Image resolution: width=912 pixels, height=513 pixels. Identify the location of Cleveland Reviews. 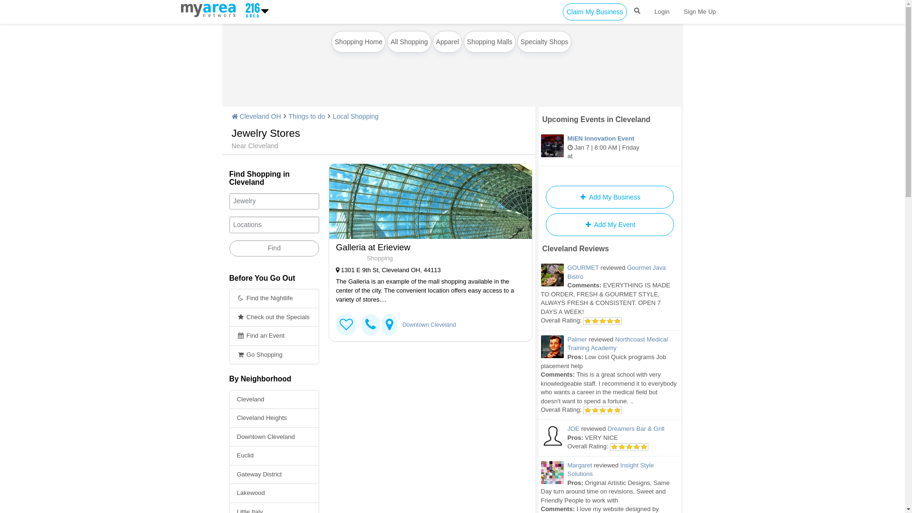
(576, 249).